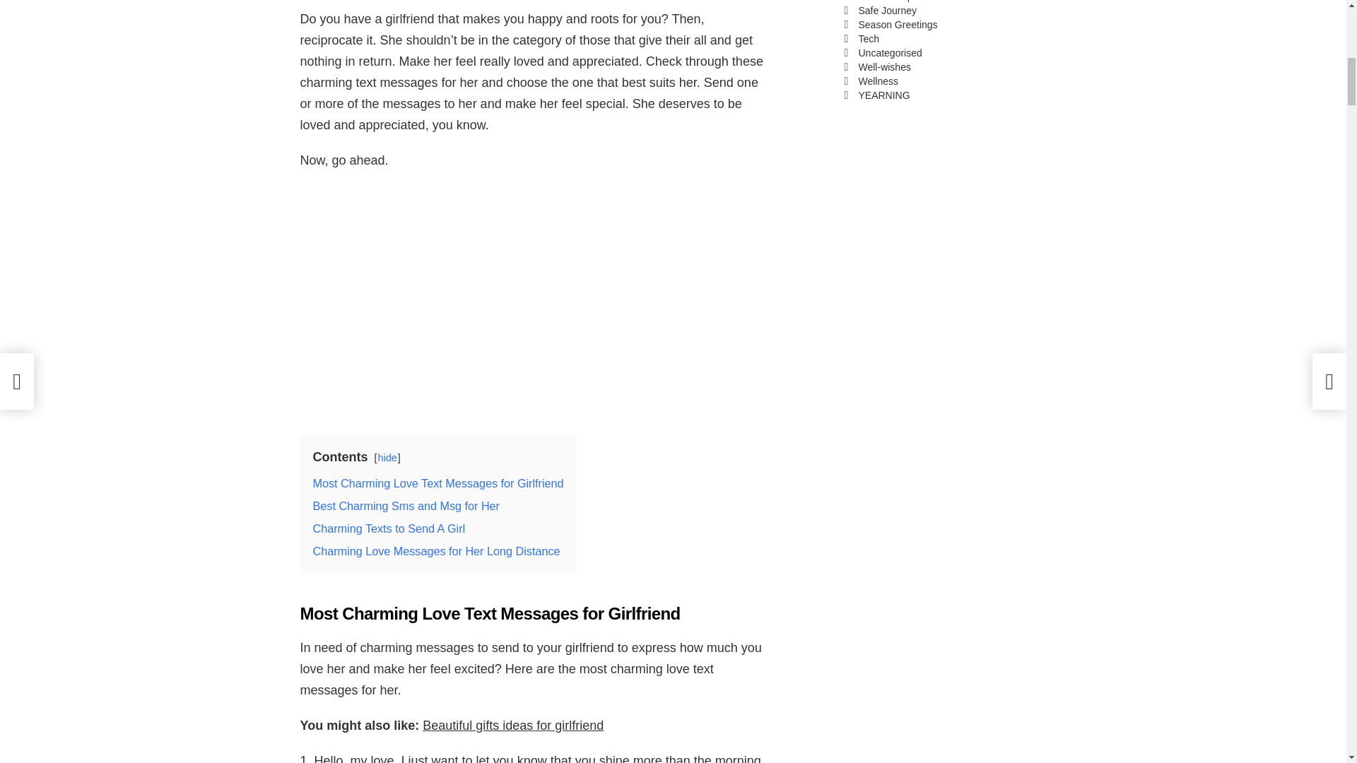 The image size is (1357, 763). Describe the element at coordinates (406, 506) in the screenshot. I see `Best Charming Sms and Msg for Her` at that location.